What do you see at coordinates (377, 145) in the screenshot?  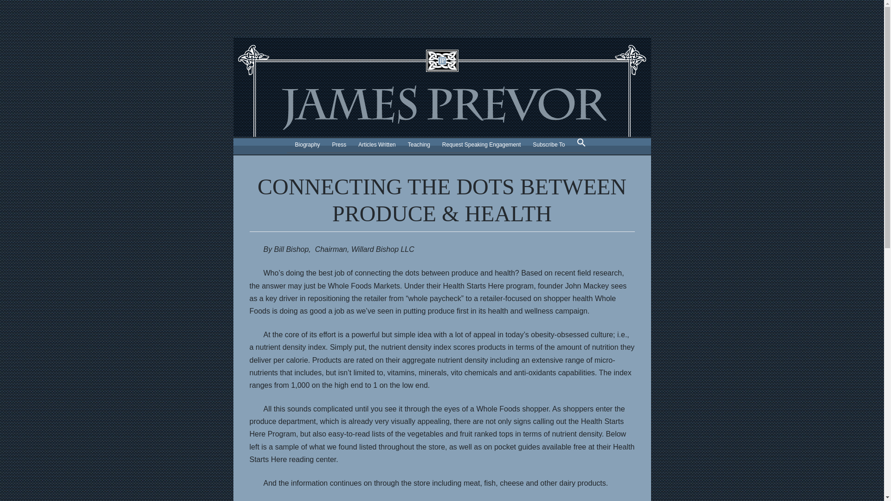 I see `Articles Written` at bounding box center [377, 145].